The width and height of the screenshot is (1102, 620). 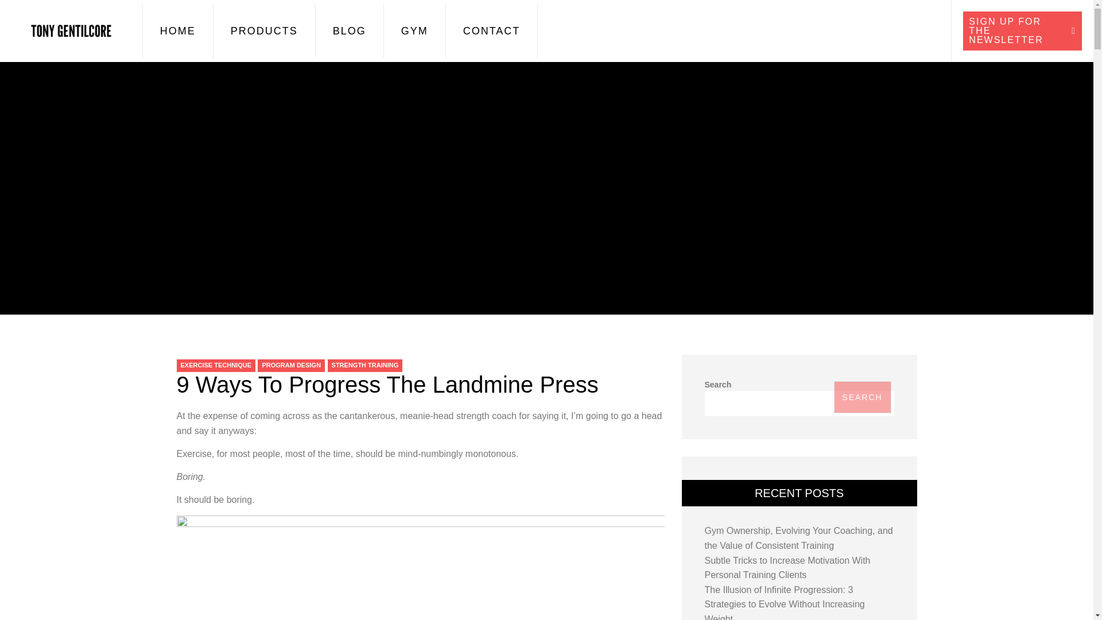 I want to click on STRENGTH TRAINING, so click(x=365, y=366).